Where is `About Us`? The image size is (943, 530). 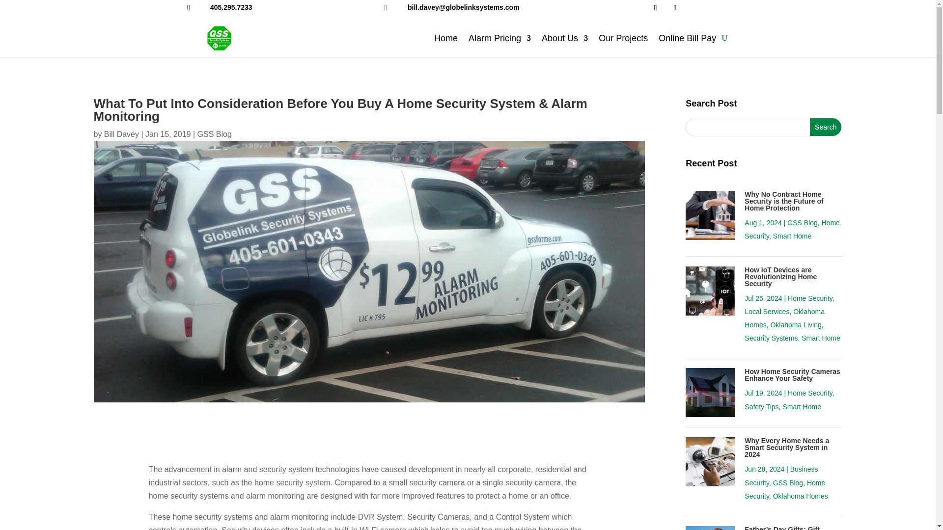 About Us is located at coordinates (564, 38).